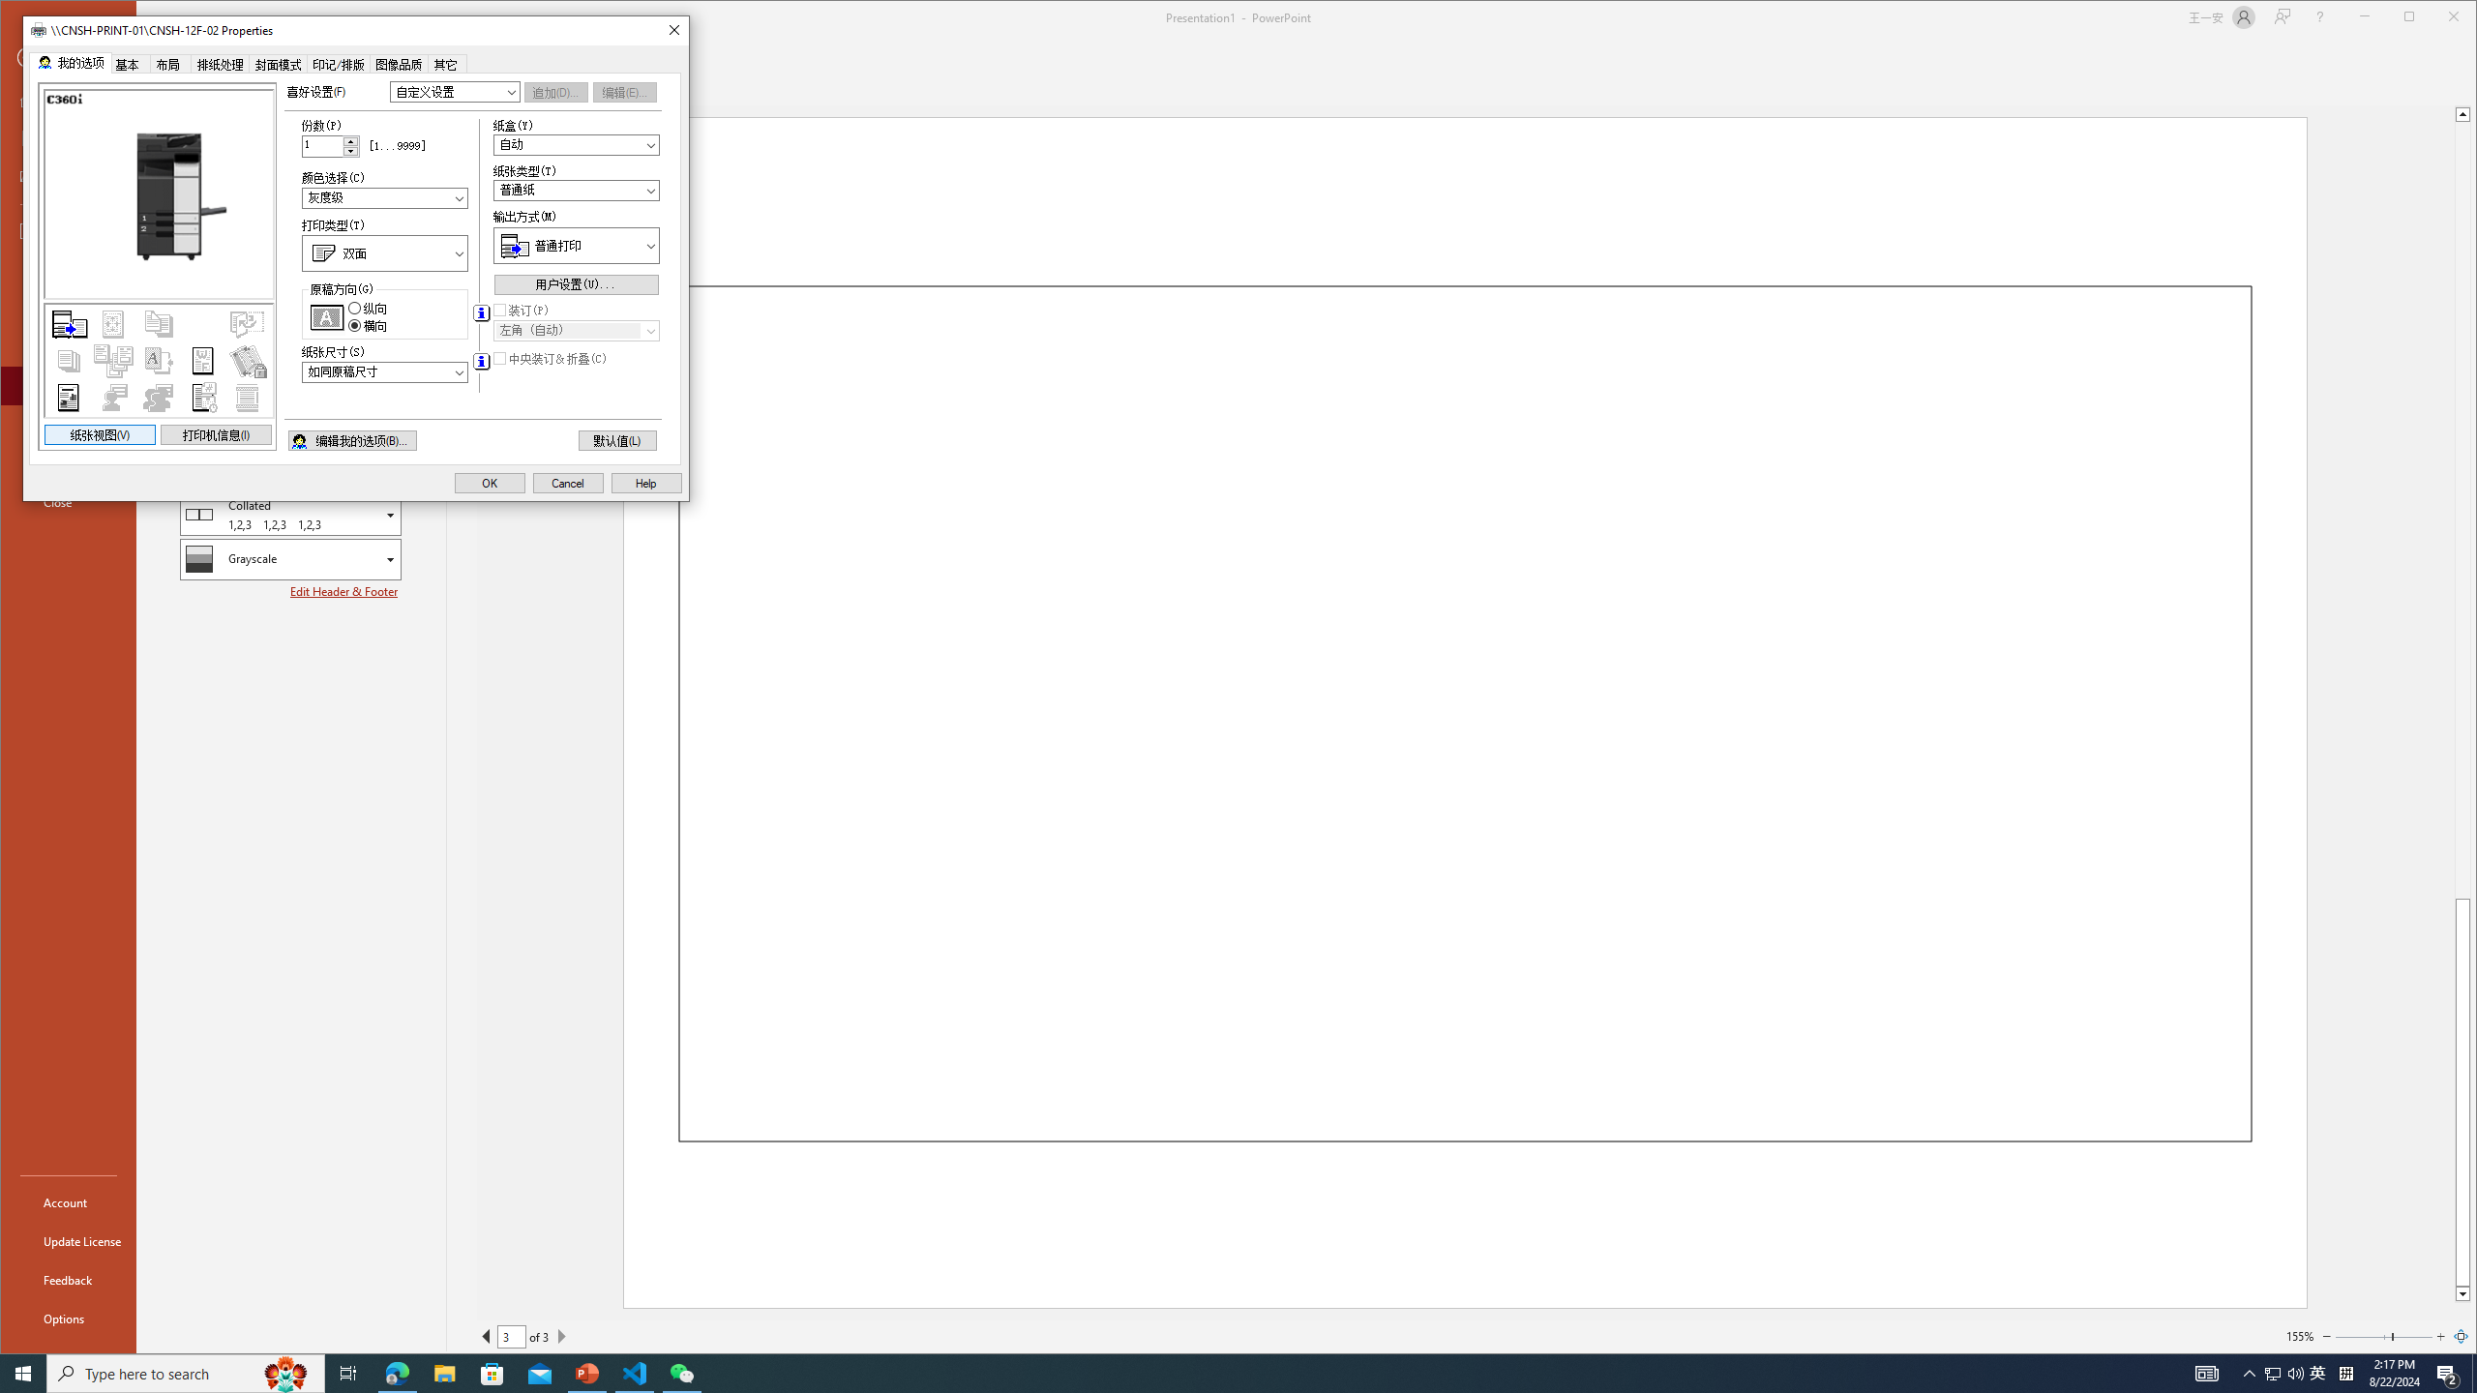  I want to click on AutomationID: 1199, so click(157, 266).